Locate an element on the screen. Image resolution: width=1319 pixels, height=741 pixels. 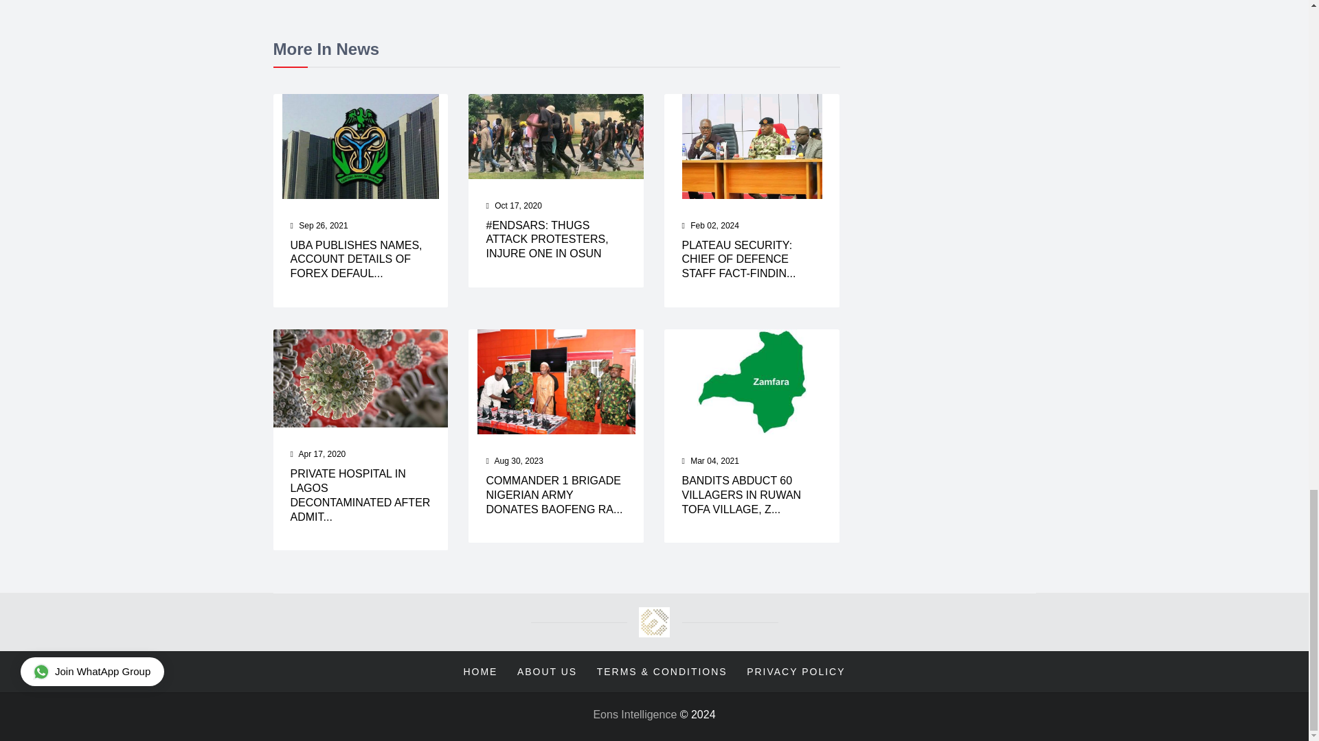
BANDITS ABDUCT 60 VILLAGERS IN RUWAN TOFA VILLAGE, Z... is located at coordinates (741, 495).